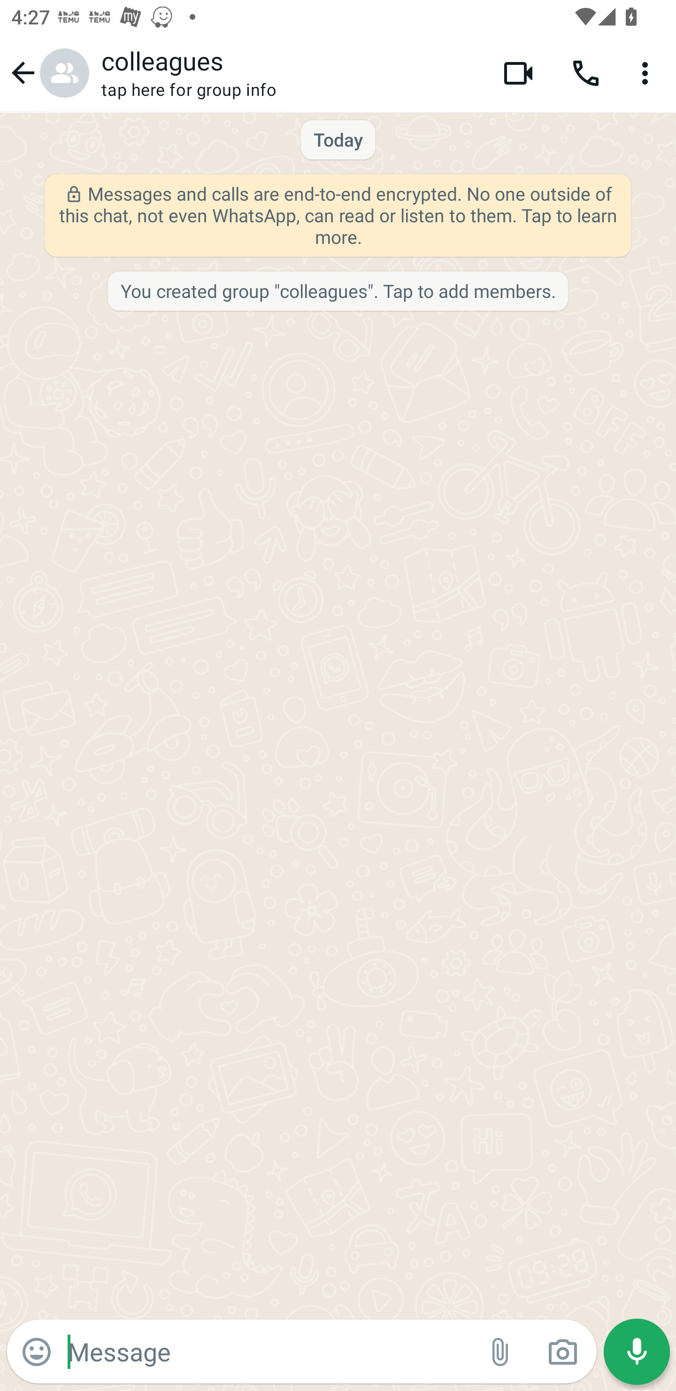 The width and height of the screenshot is (676, 1391). Describe the element at coordinates (48, 72) in the screenshot. I see `Navigate up` at that location.